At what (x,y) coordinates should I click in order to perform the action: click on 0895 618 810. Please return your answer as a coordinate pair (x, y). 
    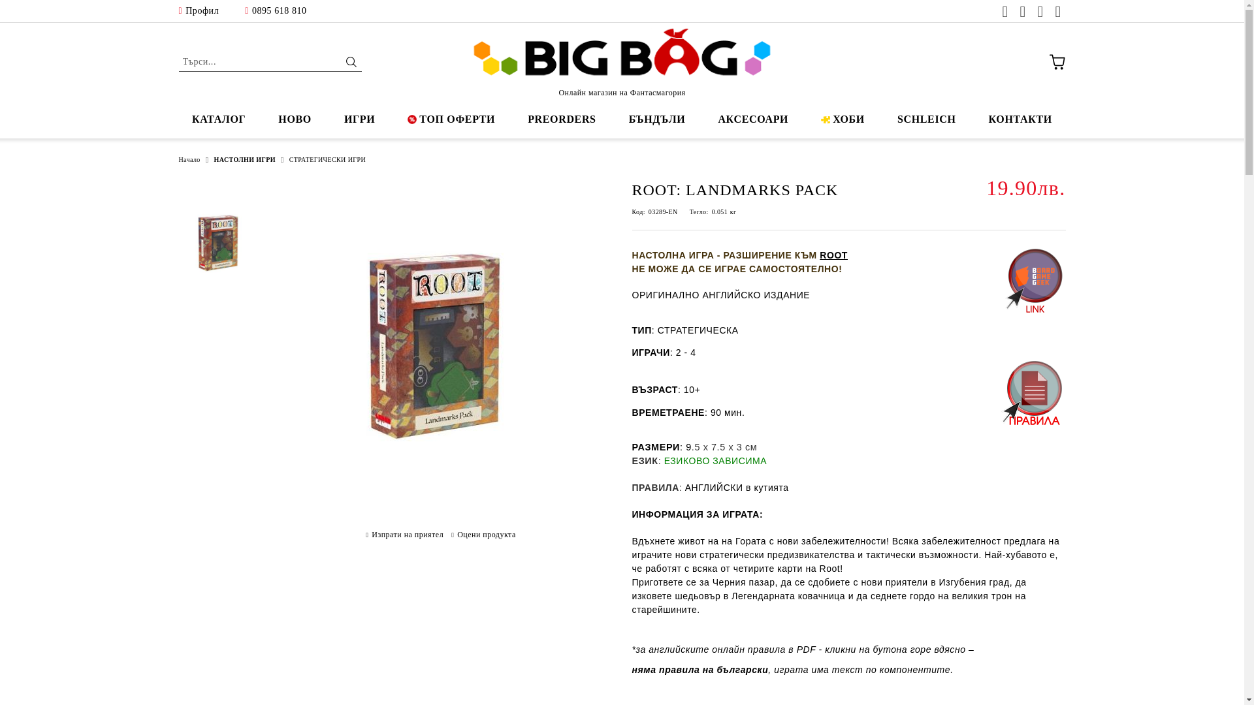
    Looking at the image, I should click on (275, 10).